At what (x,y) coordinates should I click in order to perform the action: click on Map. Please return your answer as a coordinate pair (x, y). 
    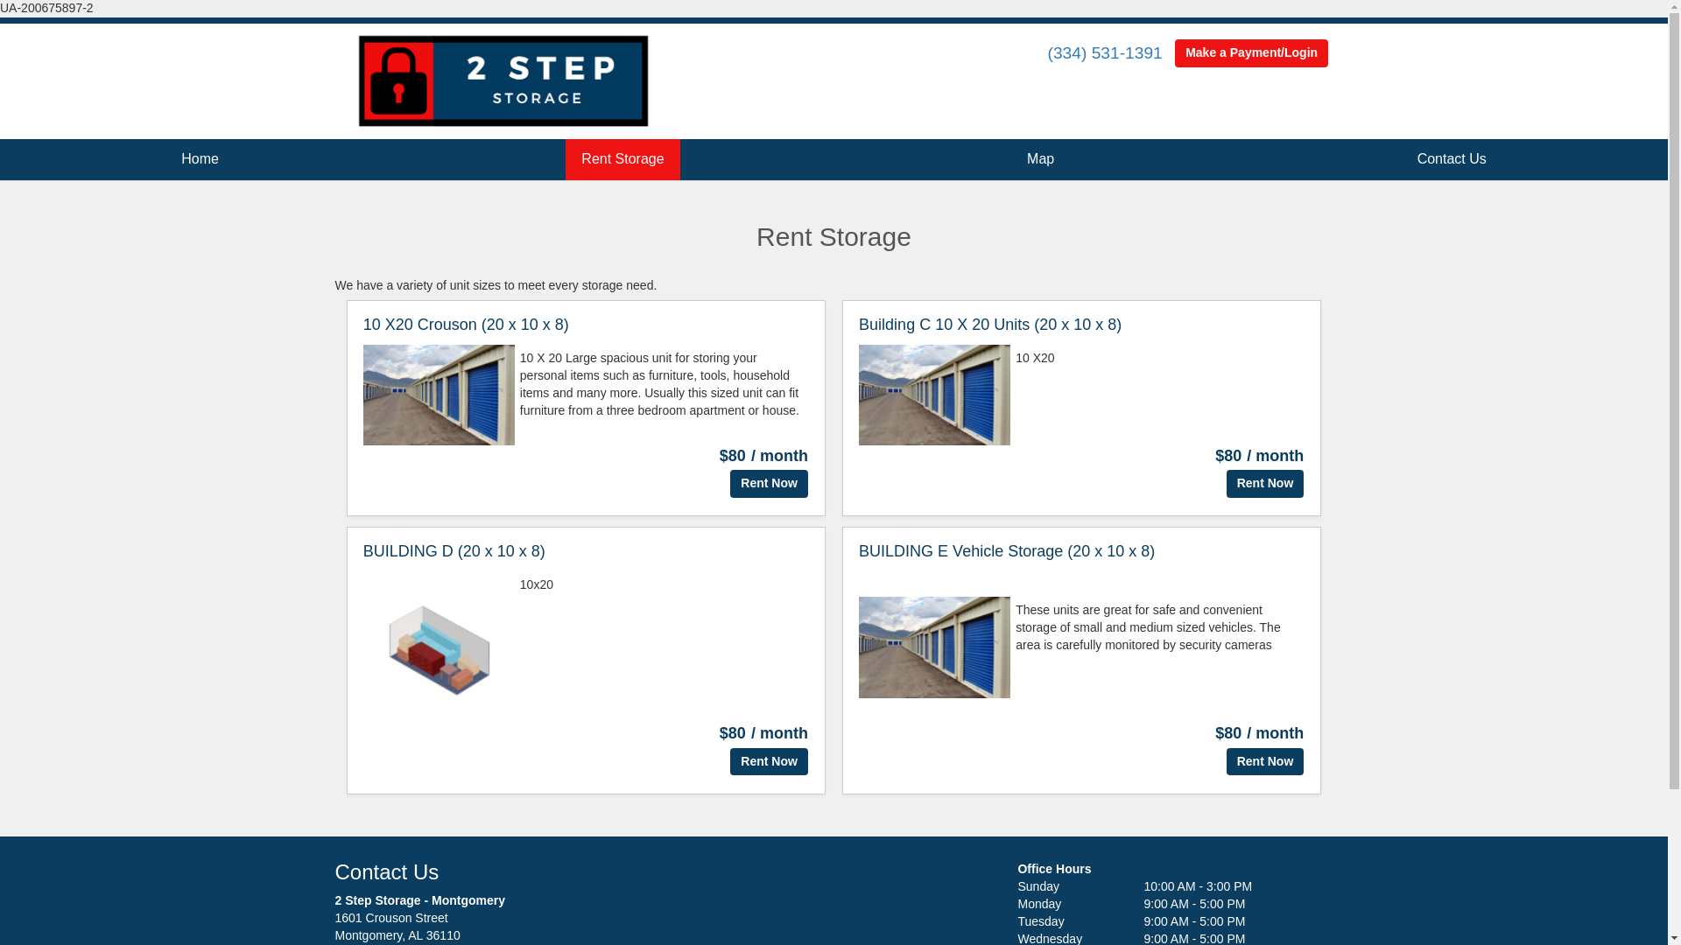
    Looking at the image, I should click on (1040, 159).